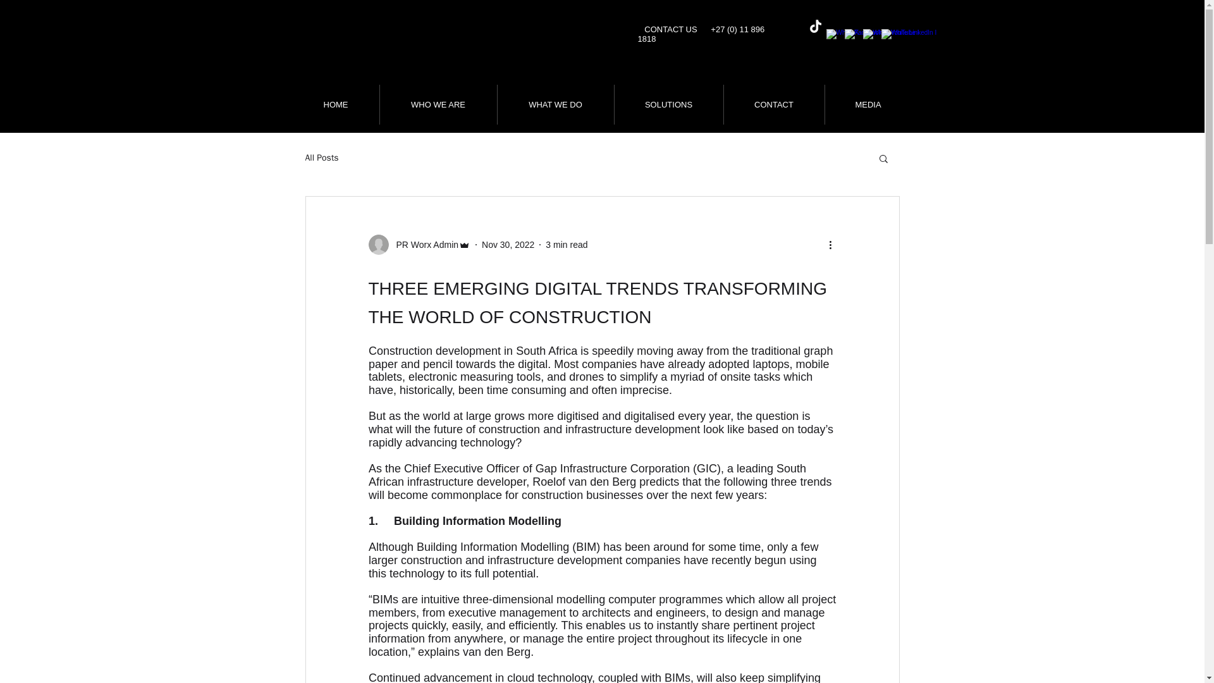  What do you see at coordinates (555, 104) in the screenshot?
I see `WHAT WE DO` at bounding box center [555, 104].